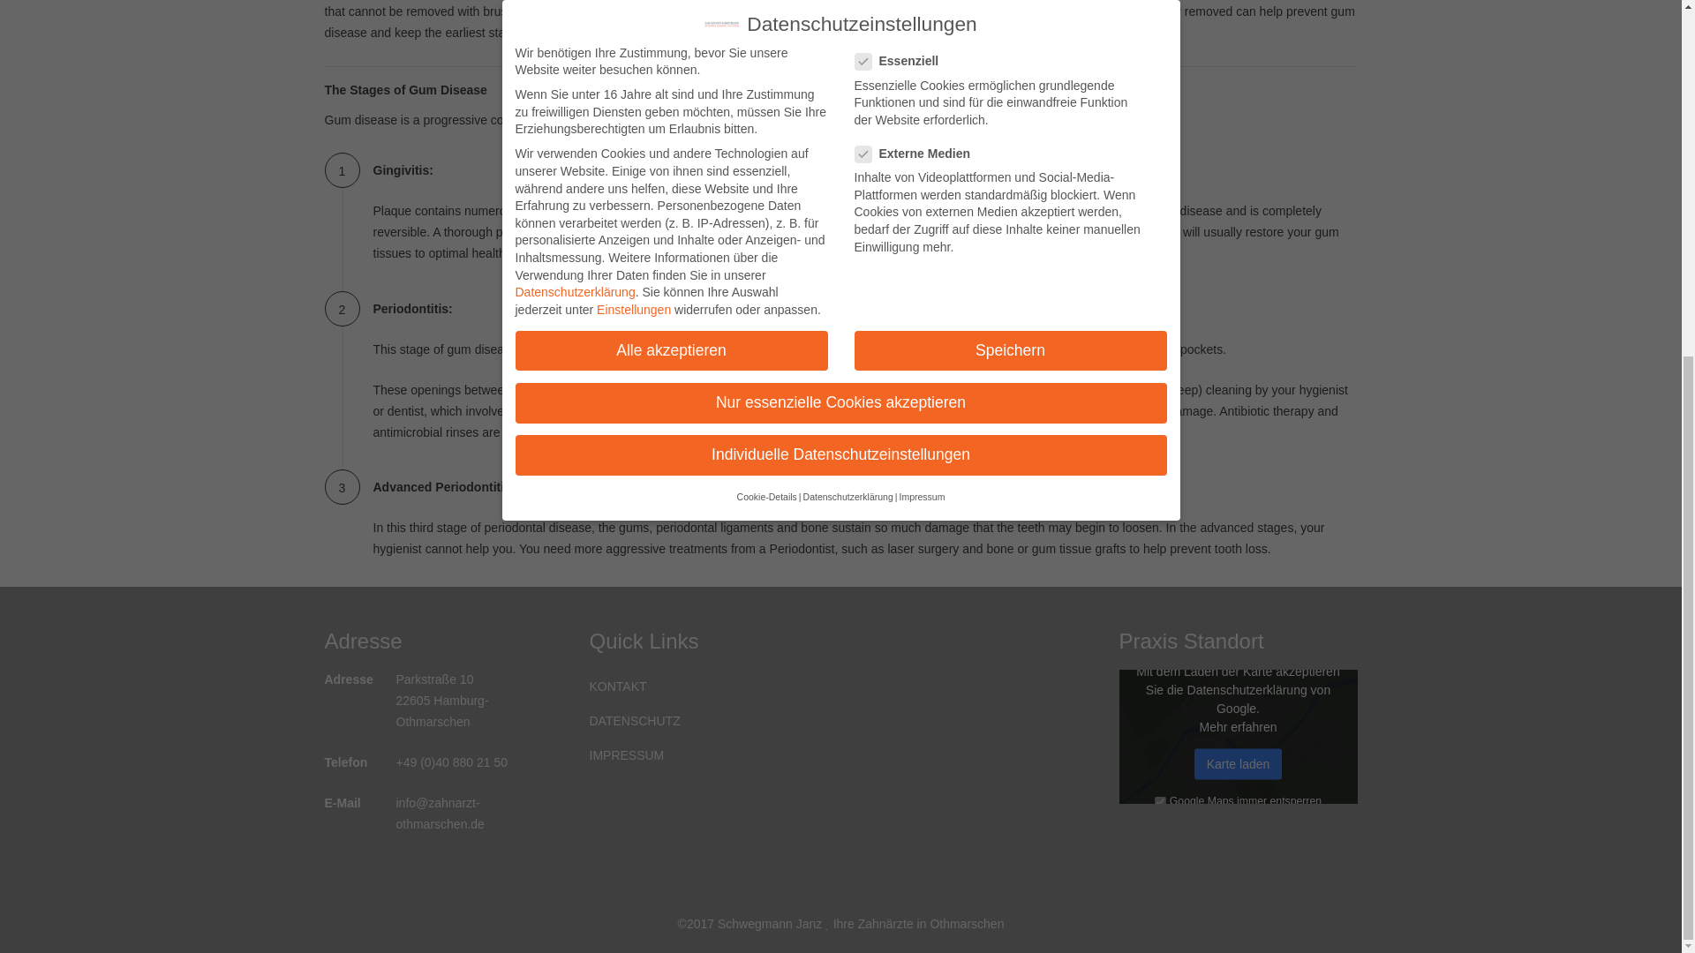  What do you see at coordinates (736, 431) in the screenshot?
I see `control the infection` at bounding box center [736, 431].